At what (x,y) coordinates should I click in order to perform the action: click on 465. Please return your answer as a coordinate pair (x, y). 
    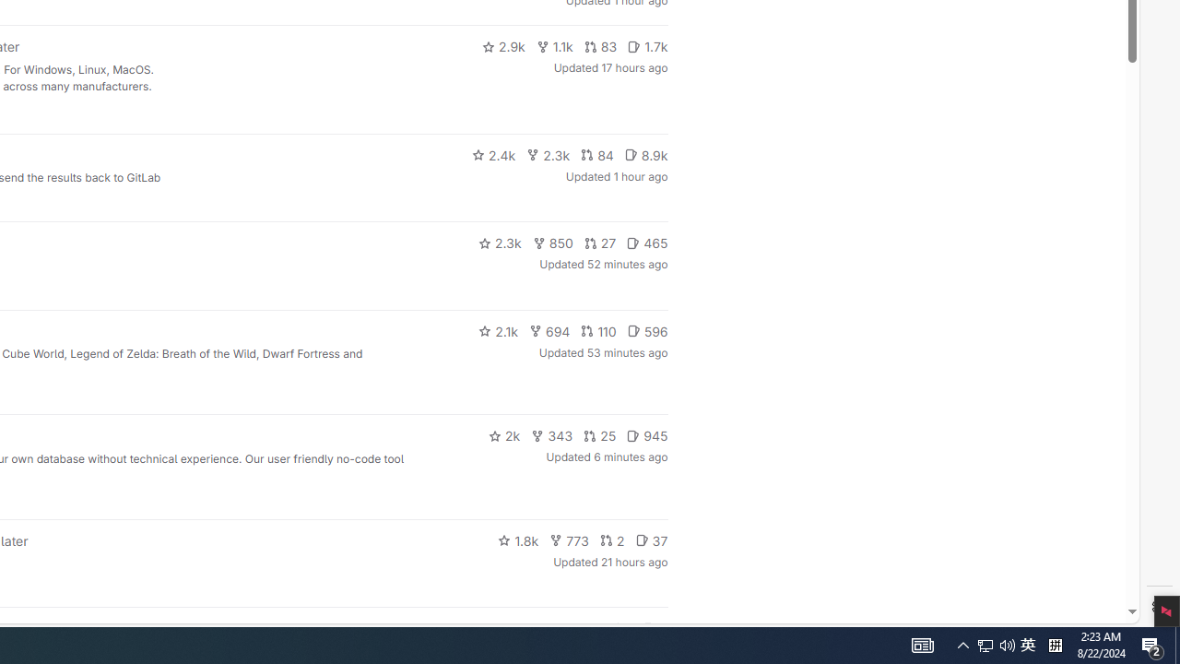
    Looking at the image, I should click on (647, 243).